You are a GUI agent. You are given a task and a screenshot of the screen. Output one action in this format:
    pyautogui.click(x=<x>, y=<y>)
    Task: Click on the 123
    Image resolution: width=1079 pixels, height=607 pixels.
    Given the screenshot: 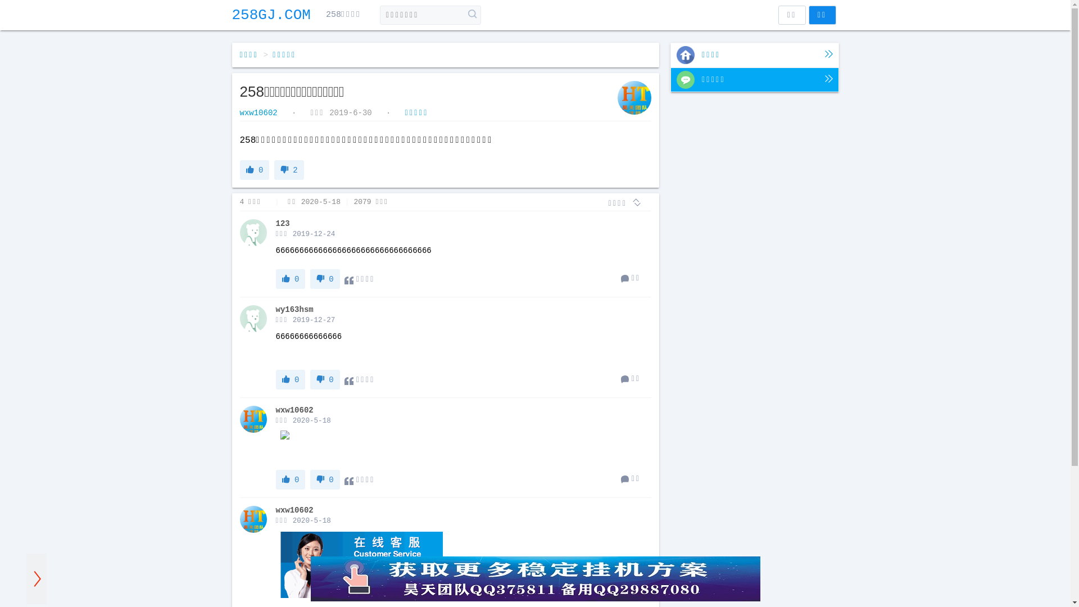 What is the action you would take?
    pyautogui.click(x=282, y=224)
    